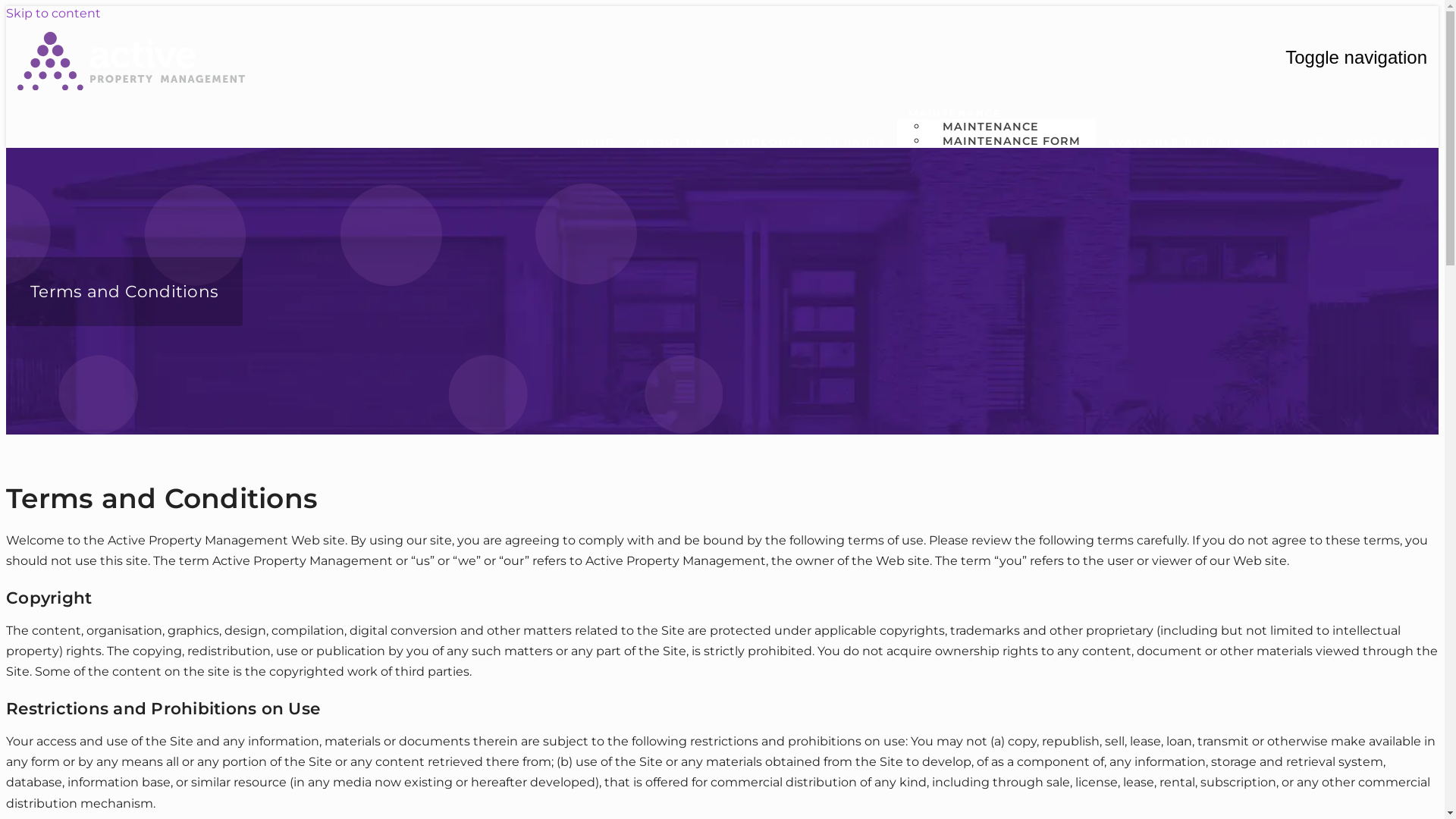 The height and width of the screenshot is (819, 1456). Describe the element at coordinates (53, 14) in the screenshot. I see `Skip to content` at that location.